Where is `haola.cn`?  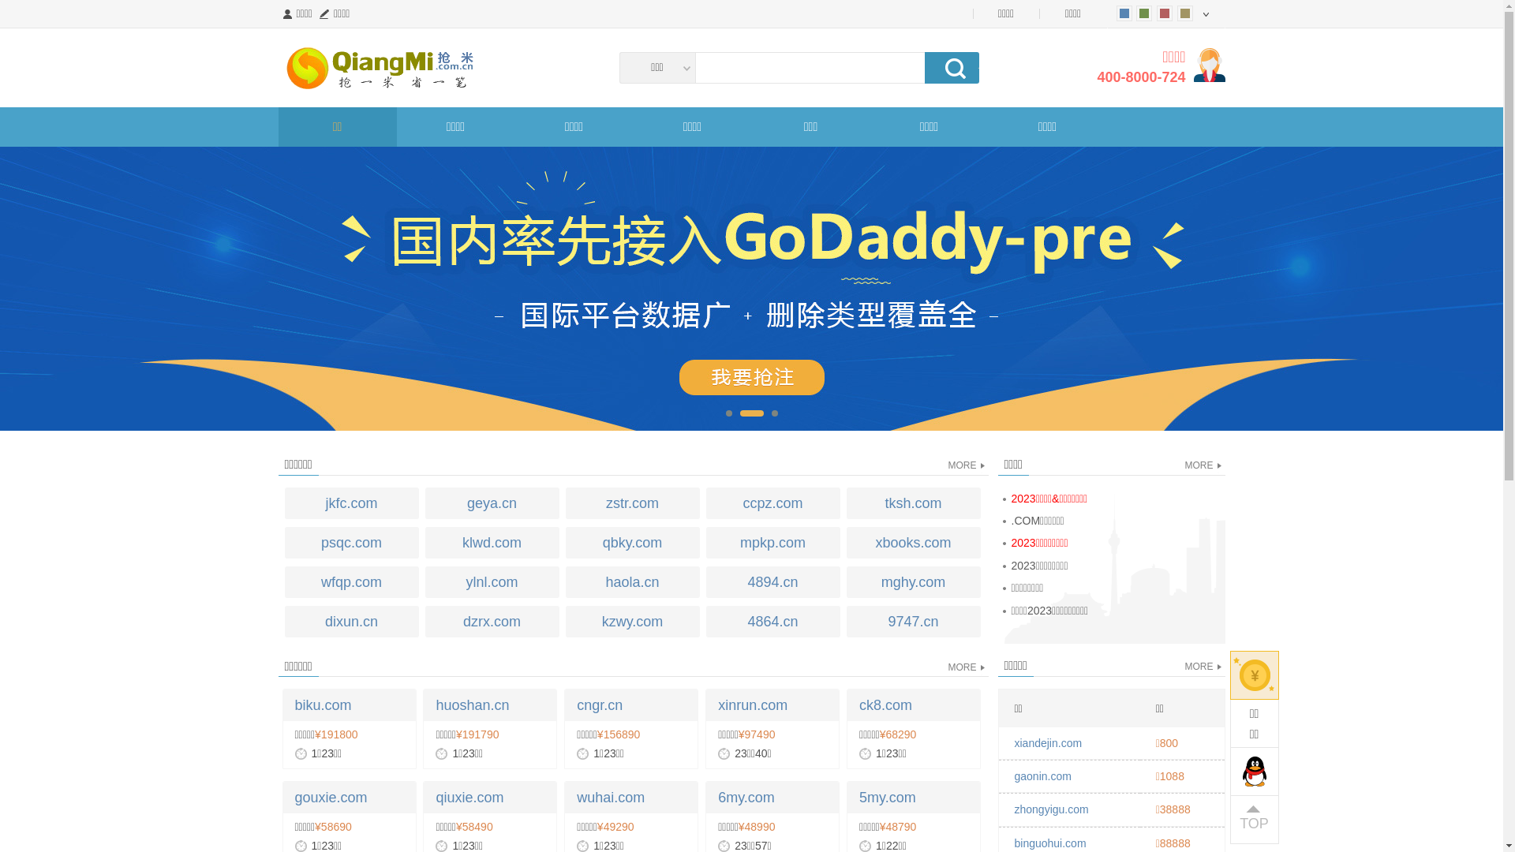
haola.cn is located at coordinates (632, 582).